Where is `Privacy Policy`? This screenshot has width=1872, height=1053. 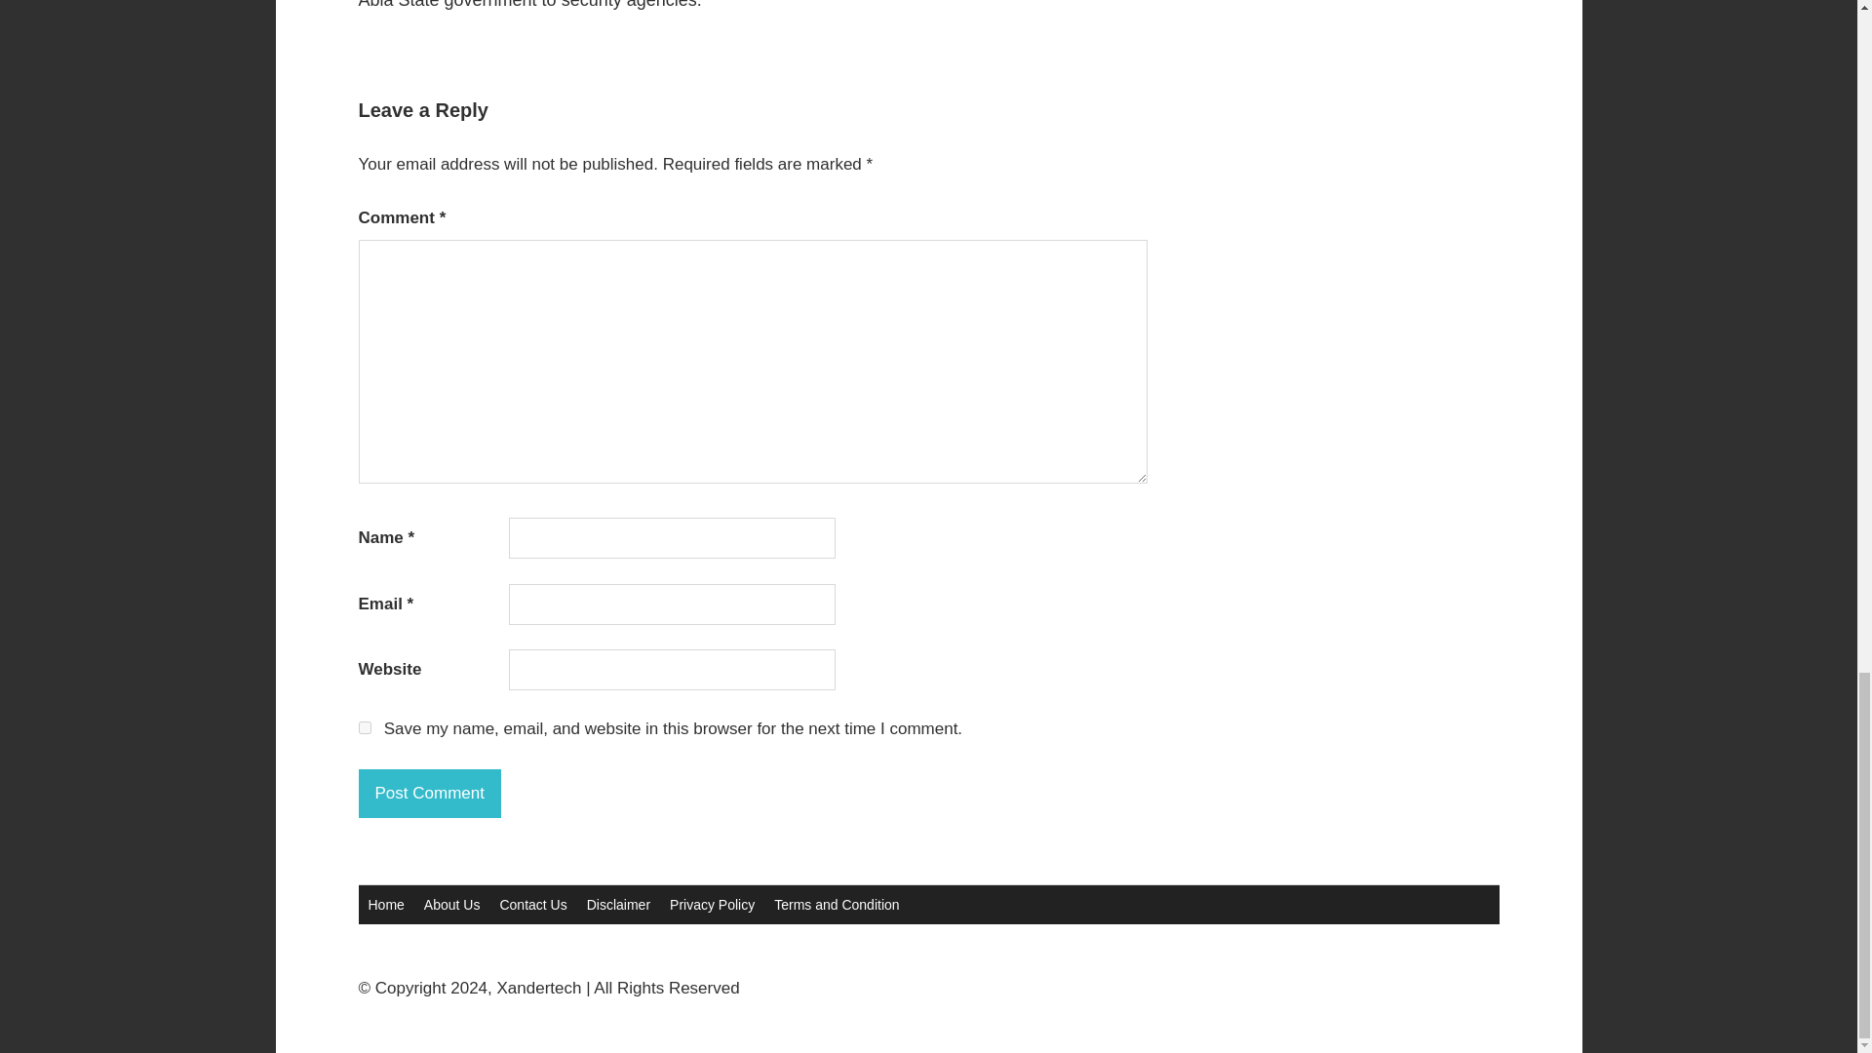 Privacy Policy is located at coordinates (712, 905).